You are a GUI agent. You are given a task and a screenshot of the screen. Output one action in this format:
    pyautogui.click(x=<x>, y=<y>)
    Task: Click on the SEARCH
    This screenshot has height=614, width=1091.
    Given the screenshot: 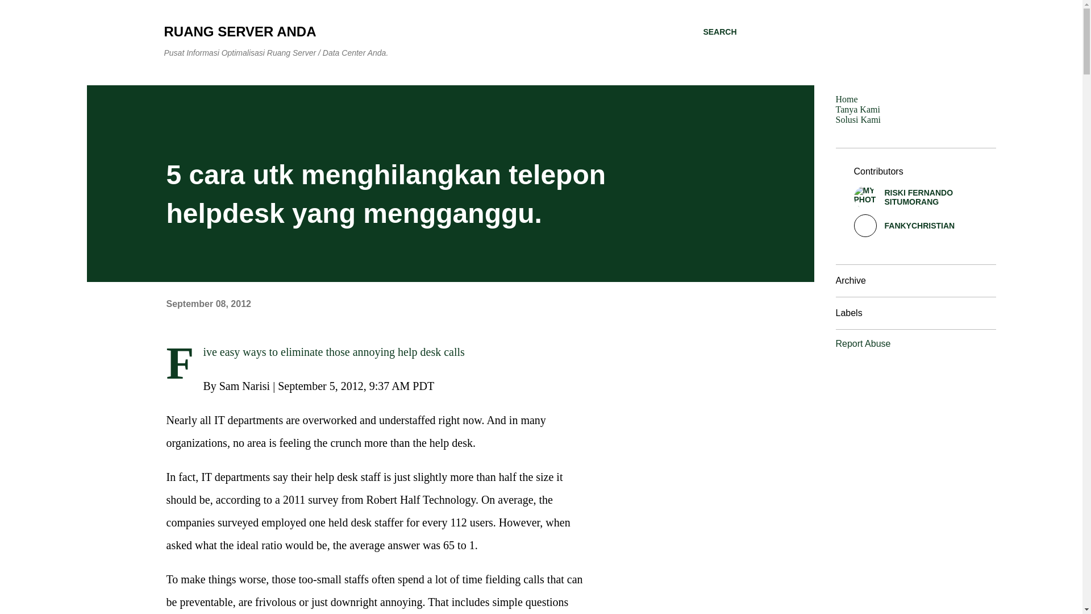 What is the action you would take?
    pyautogui.click(x=719, y=32)
    